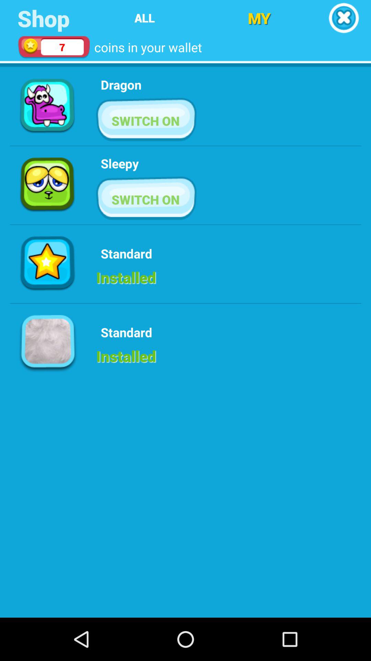 The width and height of the screenshot is (371, 661). I want to click on turn on the icon above the switch on item, so click(121, 85).